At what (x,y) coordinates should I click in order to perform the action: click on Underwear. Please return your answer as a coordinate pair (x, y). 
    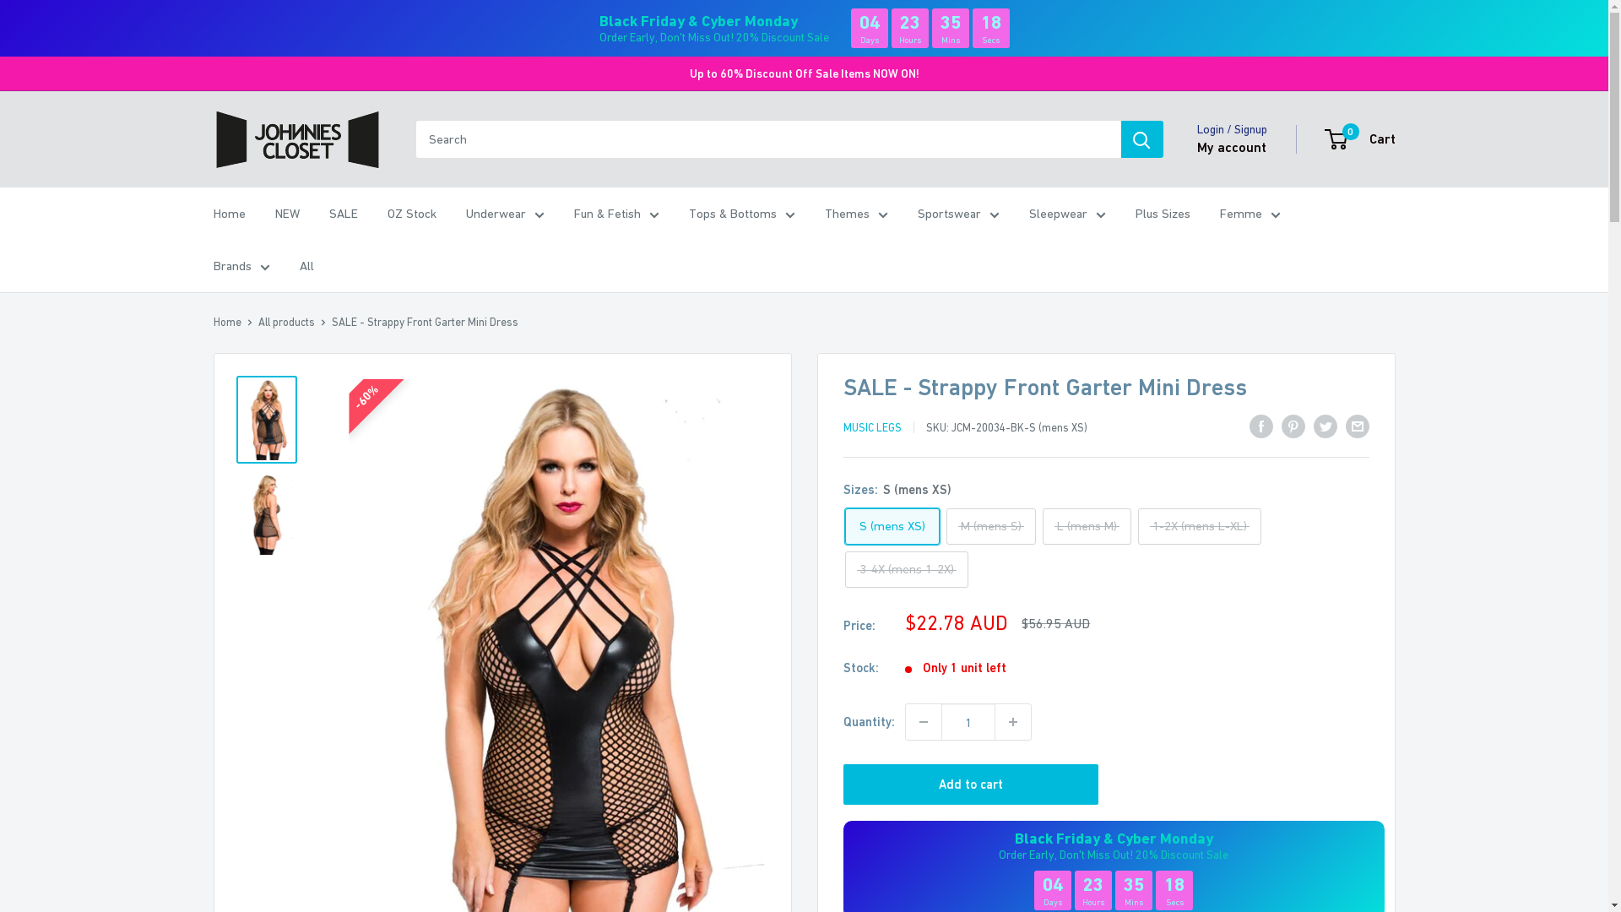
    Looking at the image, I should click on (505, 214).